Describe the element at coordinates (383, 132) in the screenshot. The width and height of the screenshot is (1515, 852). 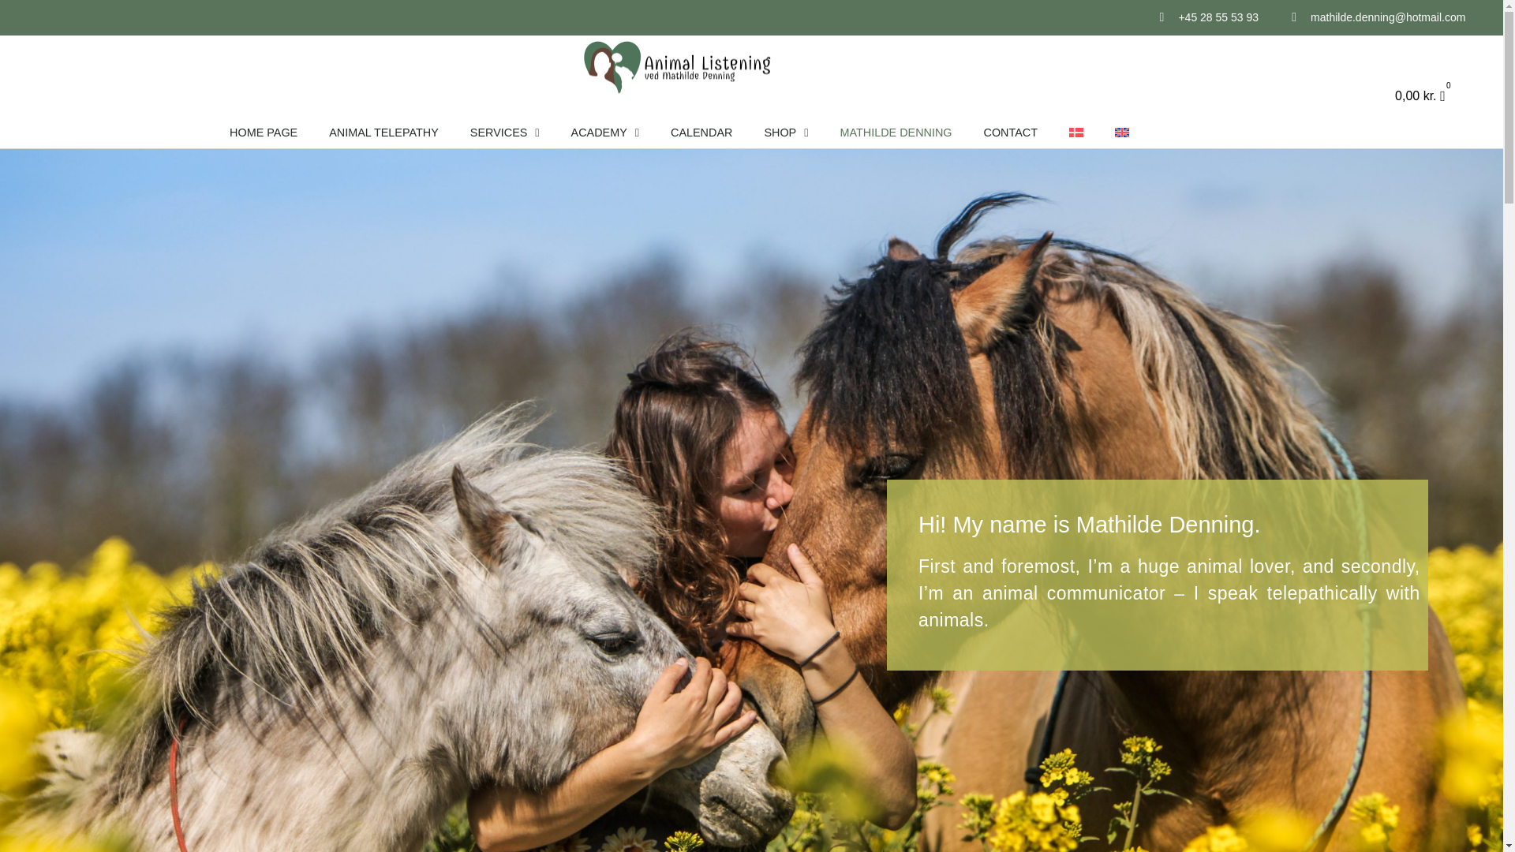
I see `ANIMAL TELEPATHY` at that location.